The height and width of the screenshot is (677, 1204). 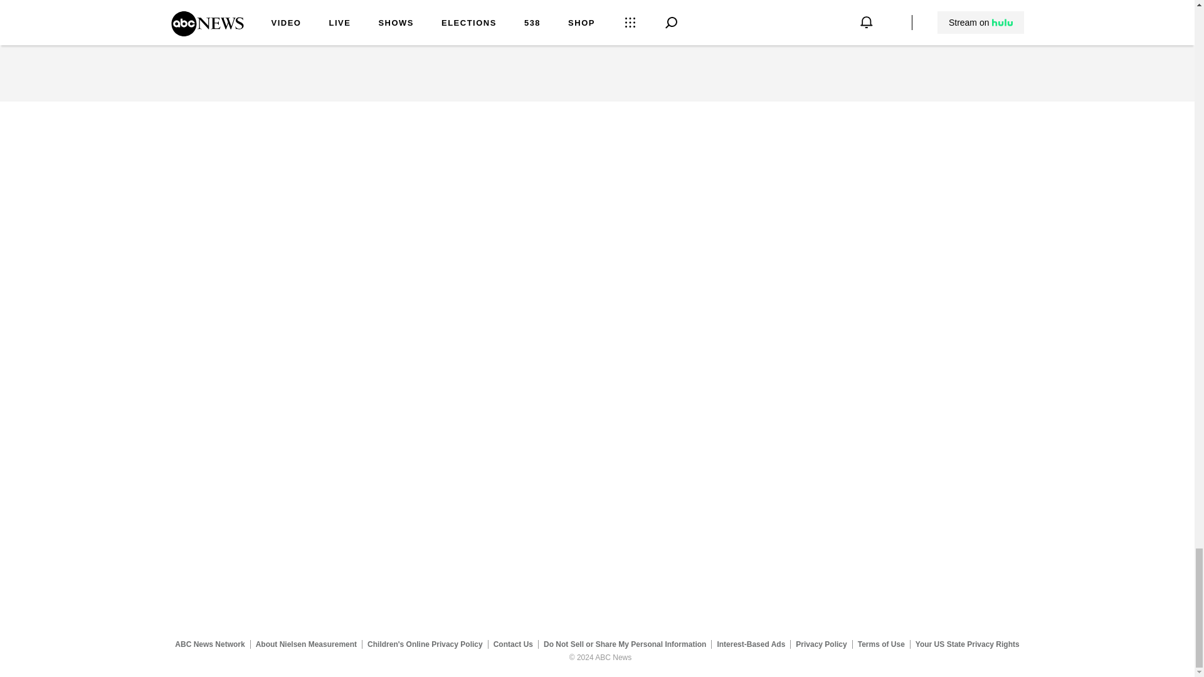 I want to click on Children's Online Privacy Policy, so click(x=425, y=644).